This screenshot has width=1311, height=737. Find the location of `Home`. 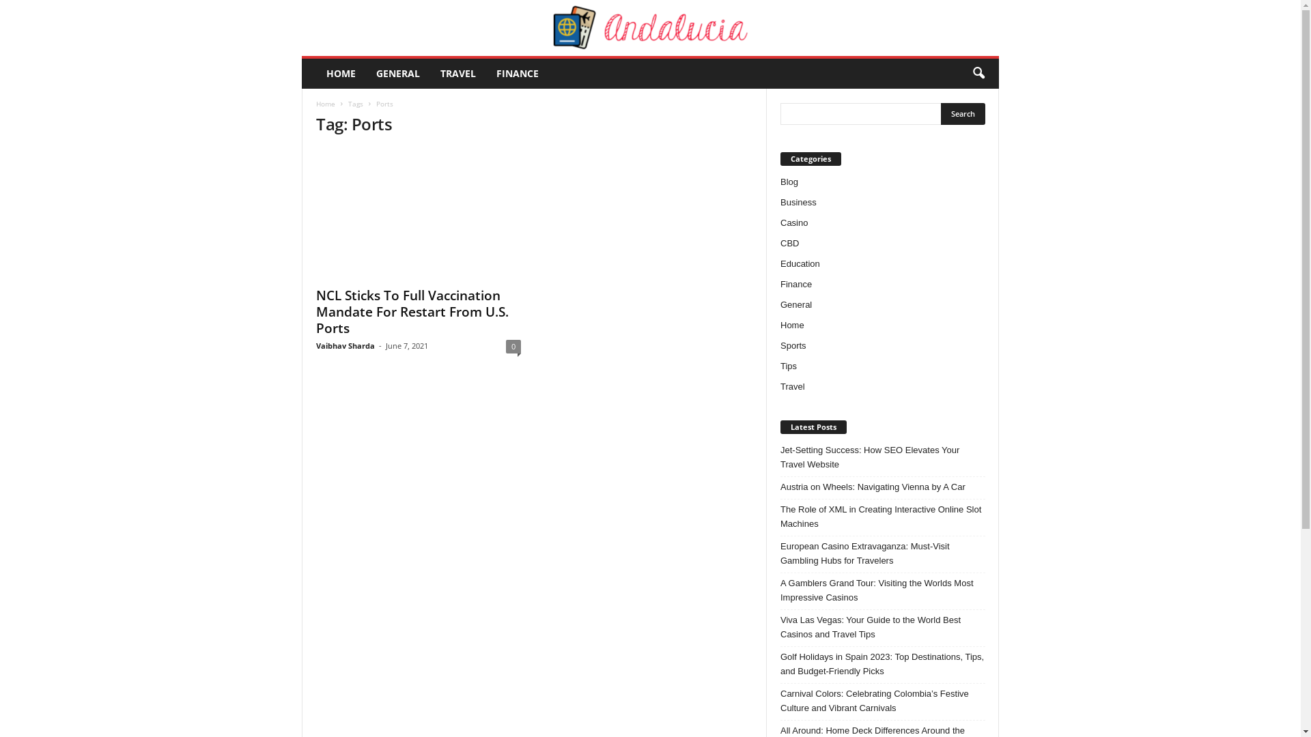

Home is located at coordinates (326, 104).